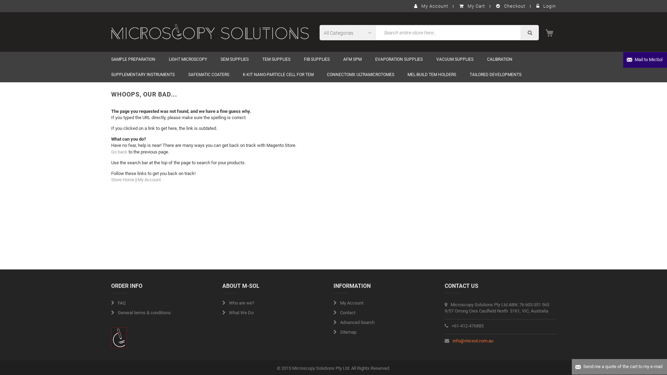 This screenshot has height=375, width=667. I want to click on SUPPLEMENTARY INSTRUMENTS, so click(143, 75).